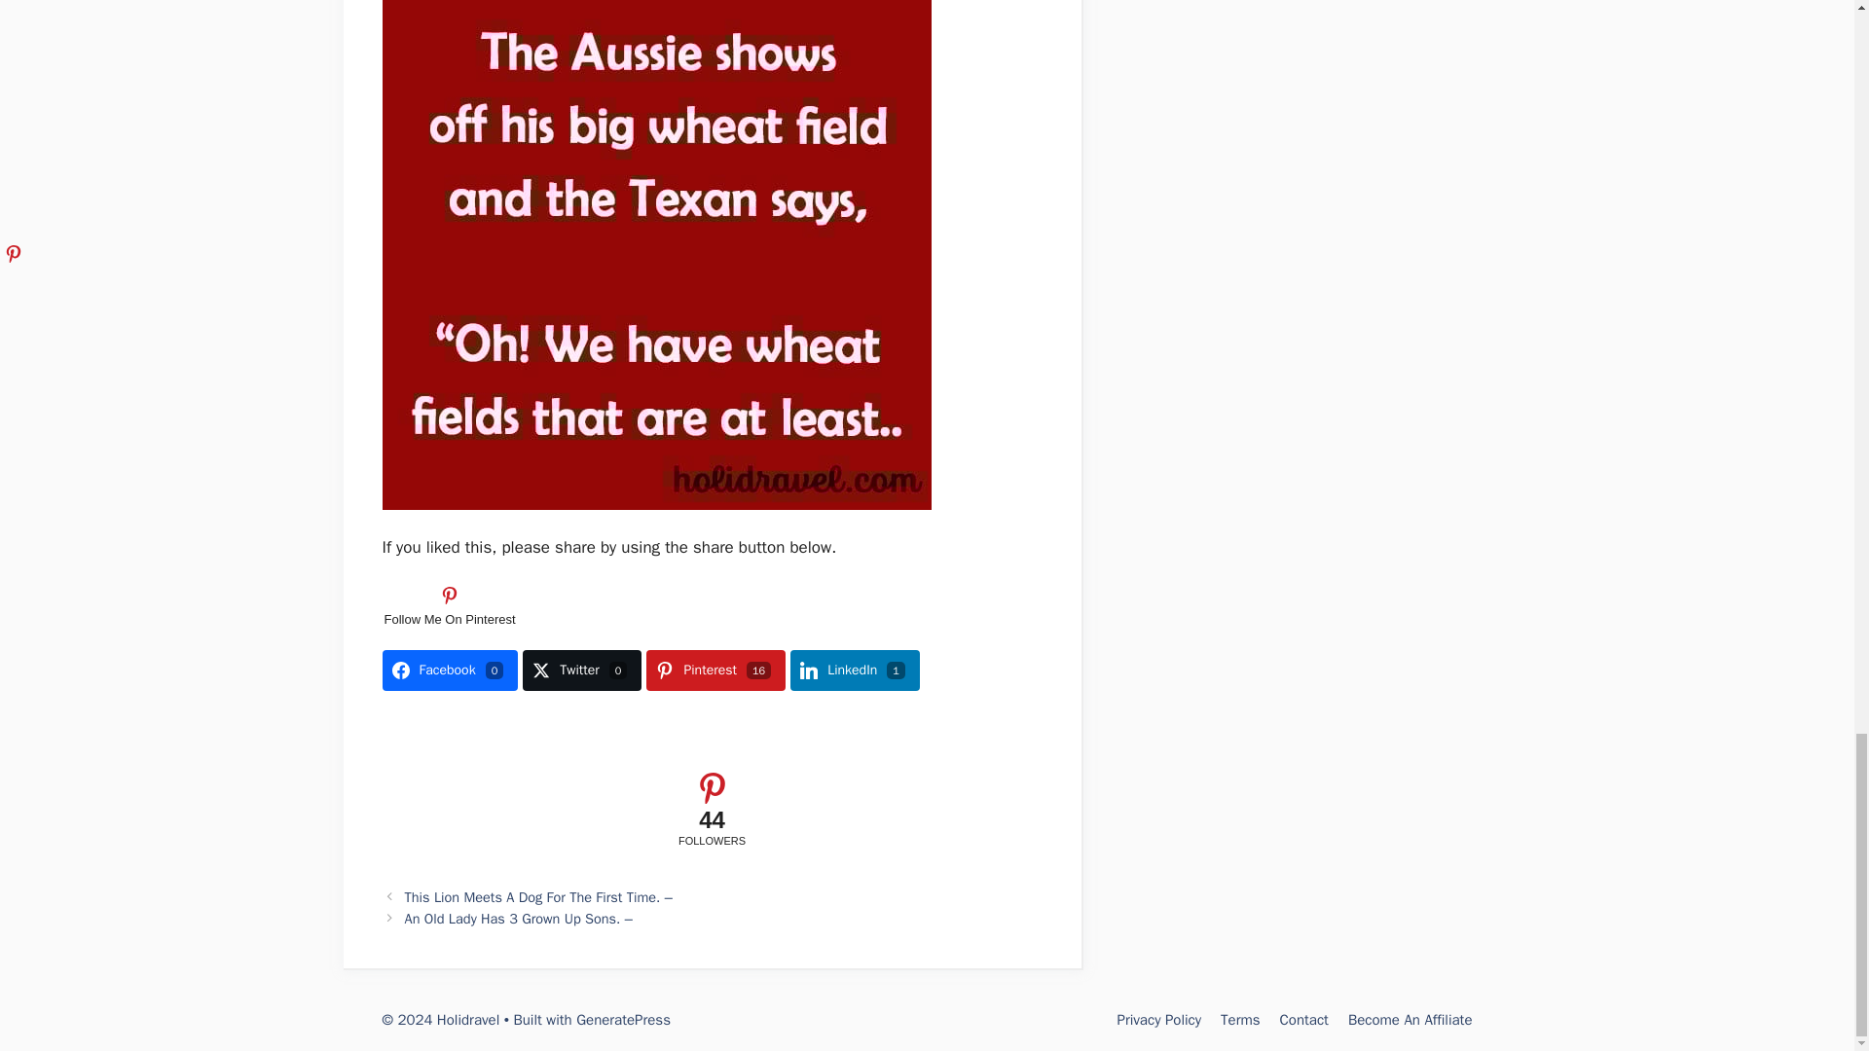  I want to click on Share on Facebook, so click(449, 670).